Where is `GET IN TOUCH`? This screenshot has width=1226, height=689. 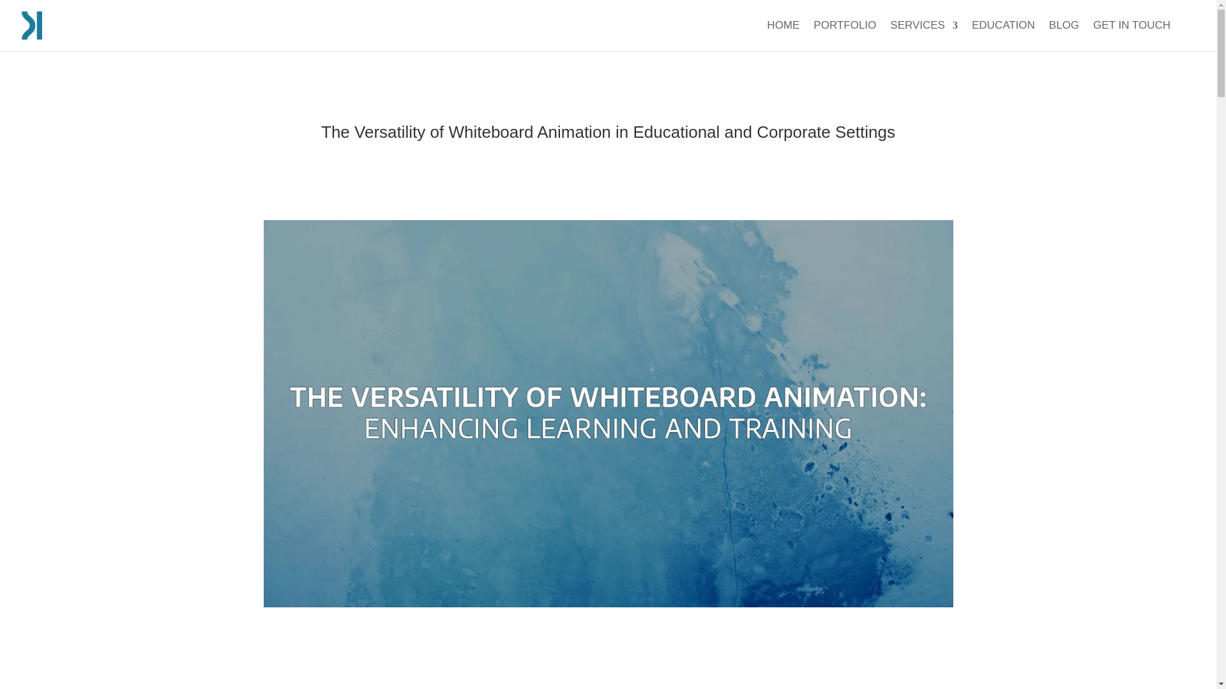
GET IN TOUCH is located at coordinates (1131, 36).